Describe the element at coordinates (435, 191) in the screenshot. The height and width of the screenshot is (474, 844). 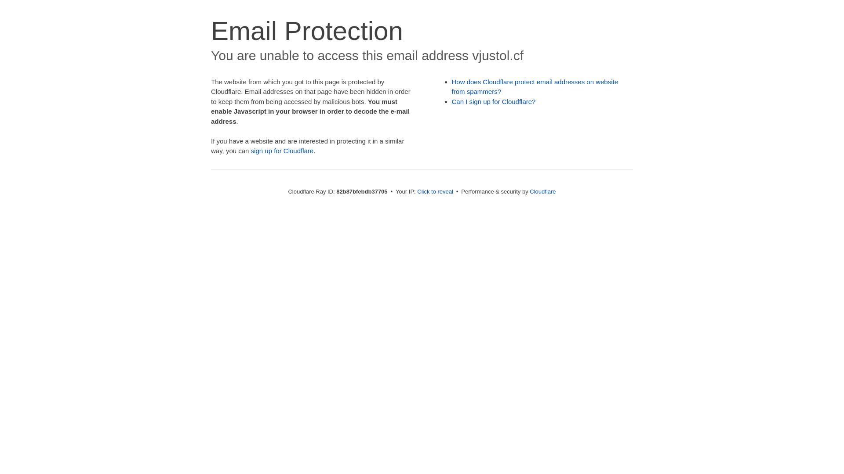
I see `Click to reveal` at that location.